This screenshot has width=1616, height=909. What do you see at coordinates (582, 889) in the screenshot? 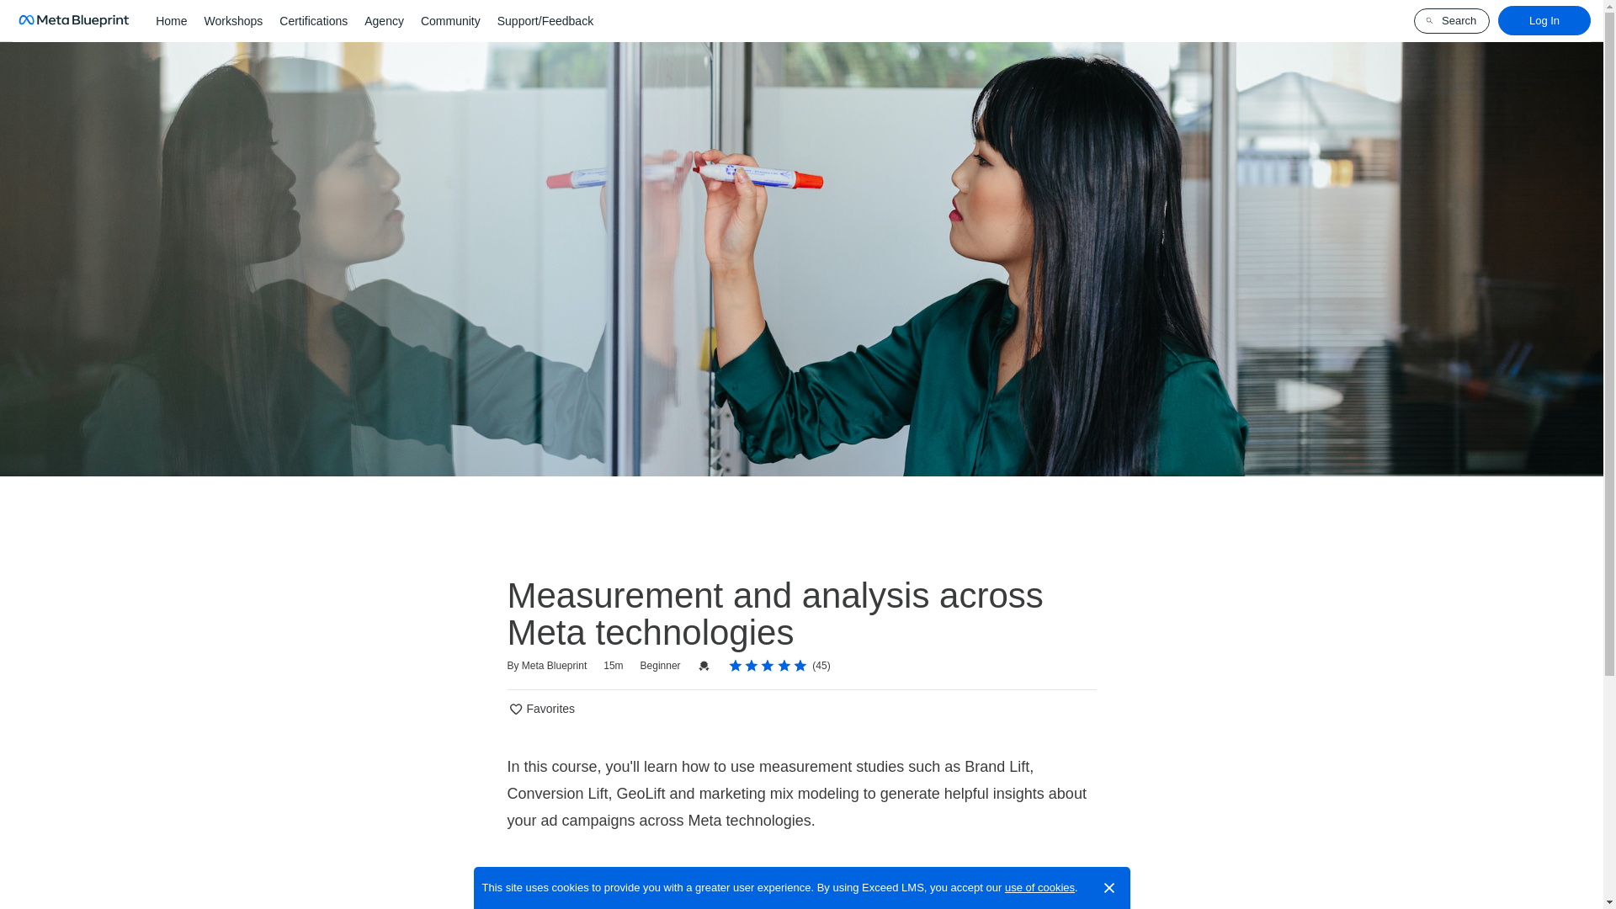
I see `Get Started` at bounding box center [582, 889].